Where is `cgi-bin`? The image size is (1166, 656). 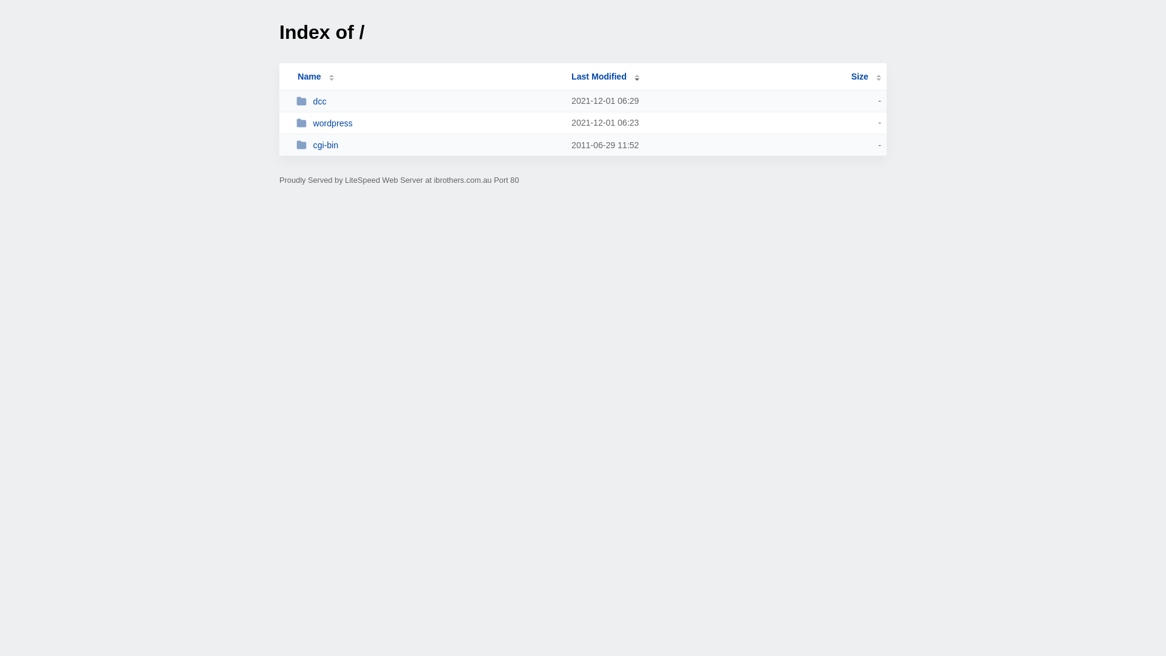 cgi-bin is located at coordinates (429, 145).